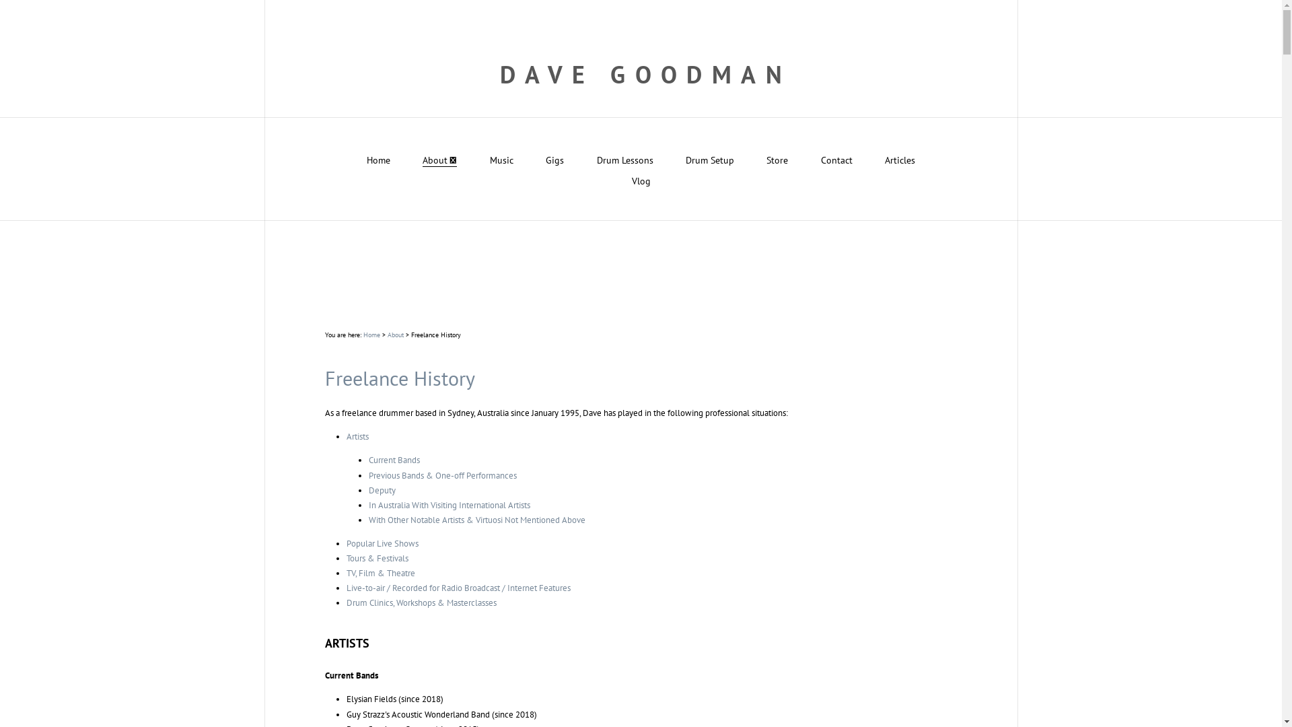  What do you see at coordinates (477, 520) in the screenshot?
I see `With Other Notable Artists & Virtuosi Not Mentioned Above` at bounding box center [477, 520].